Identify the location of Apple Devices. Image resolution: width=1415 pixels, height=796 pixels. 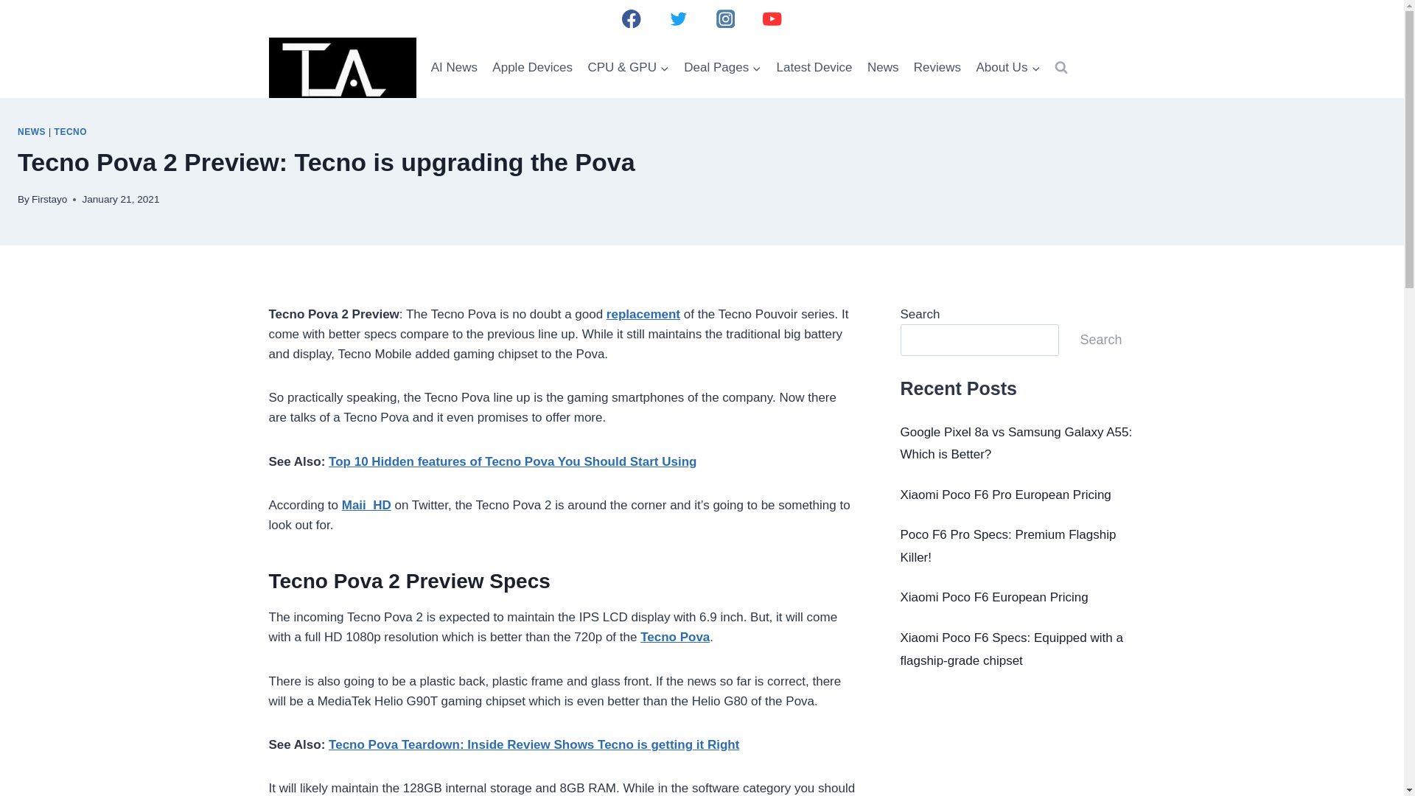
(532, 68).